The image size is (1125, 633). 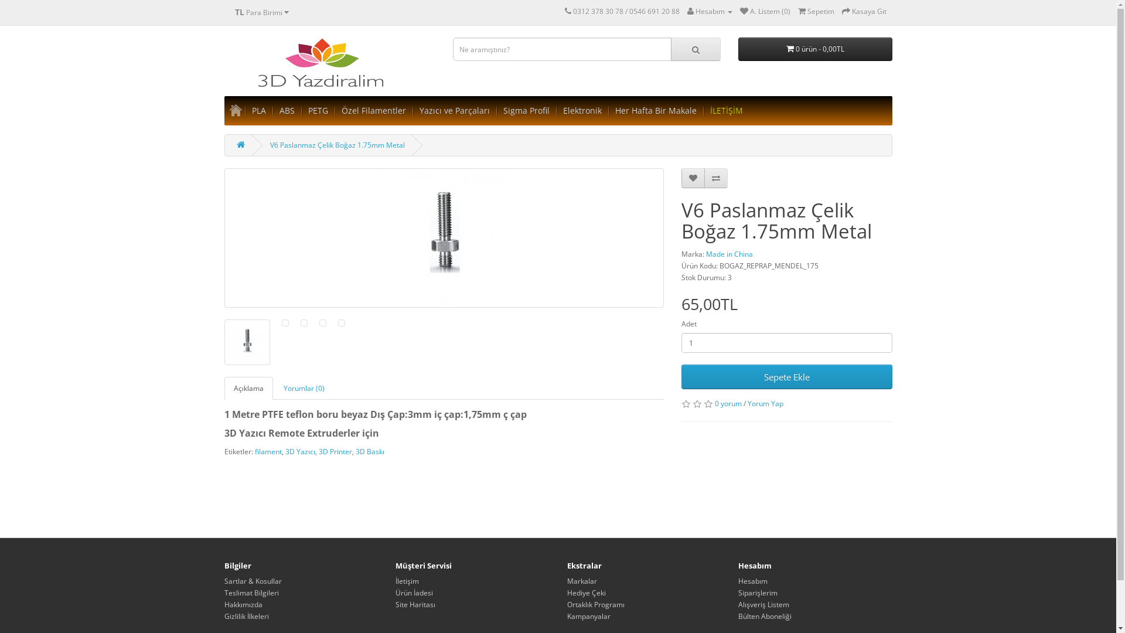 What do you see at coordinates (335, 451) in the screenshot?
I see `3D Printer` at bounding box center [335, 451].